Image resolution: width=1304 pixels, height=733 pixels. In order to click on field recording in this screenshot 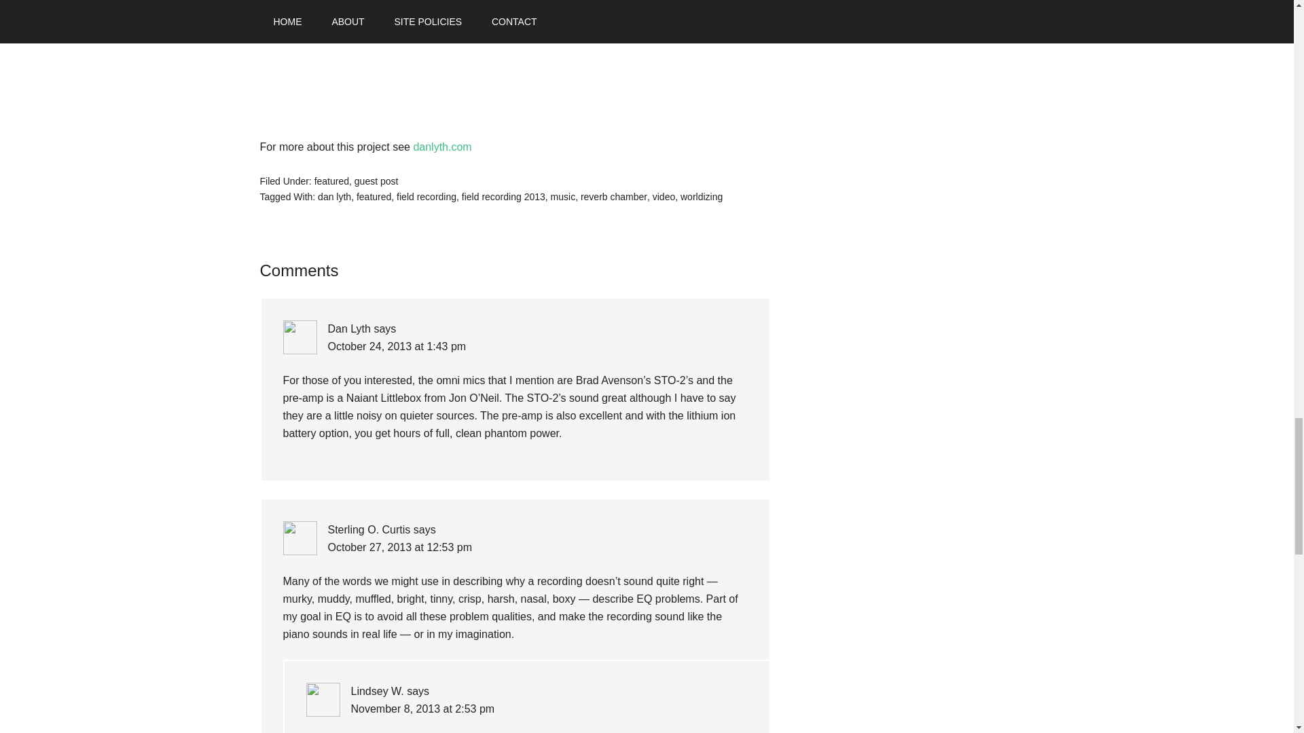, I will do `click(427, 197)`.